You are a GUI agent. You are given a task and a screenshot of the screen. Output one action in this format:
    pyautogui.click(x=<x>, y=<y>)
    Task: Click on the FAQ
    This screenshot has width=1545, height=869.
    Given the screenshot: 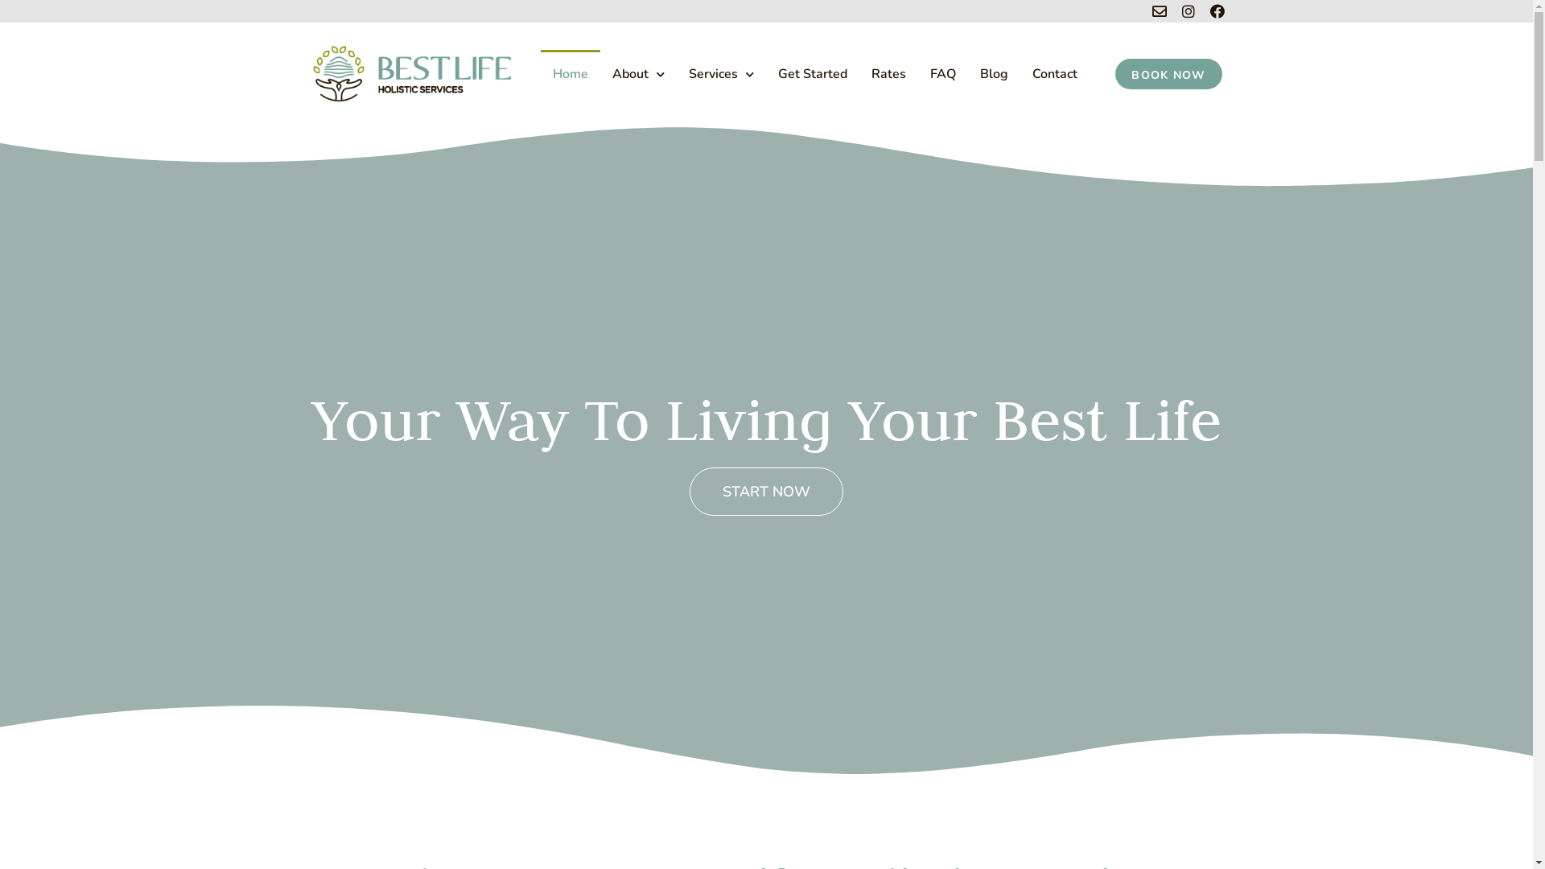 What is the action you would take?
    pyautogui.click(x=942, y=74)
    